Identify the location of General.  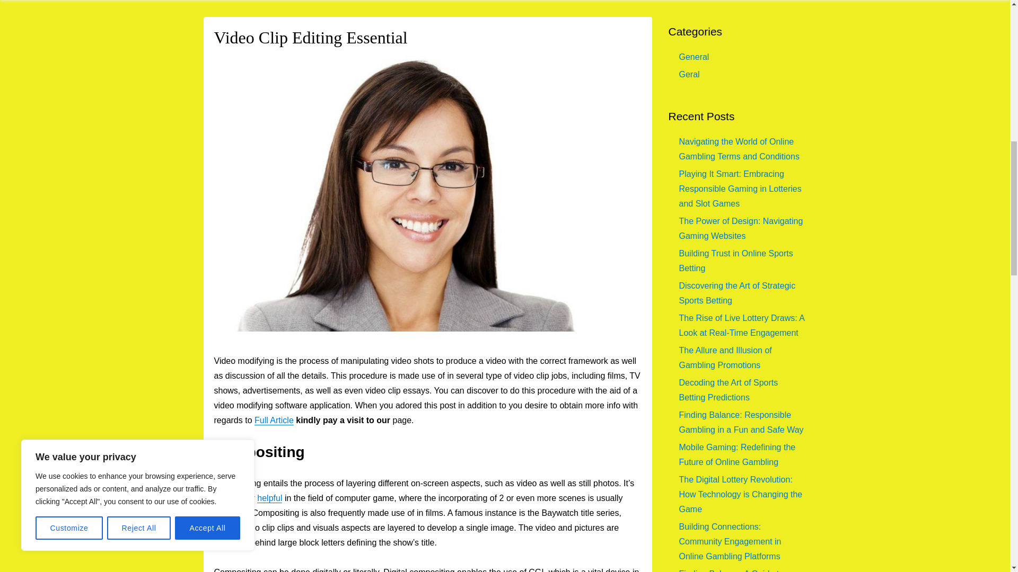
(694, 57).